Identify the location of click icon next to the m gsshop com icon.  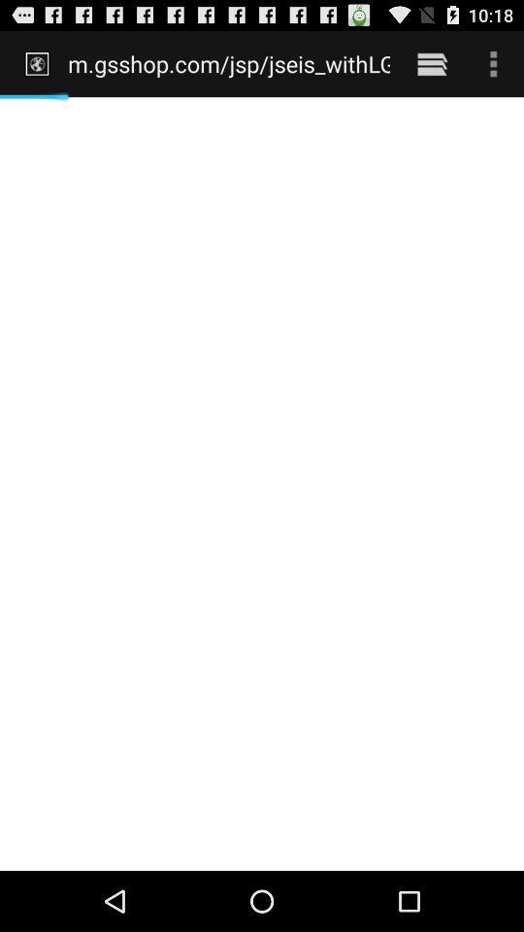
(431, 63).